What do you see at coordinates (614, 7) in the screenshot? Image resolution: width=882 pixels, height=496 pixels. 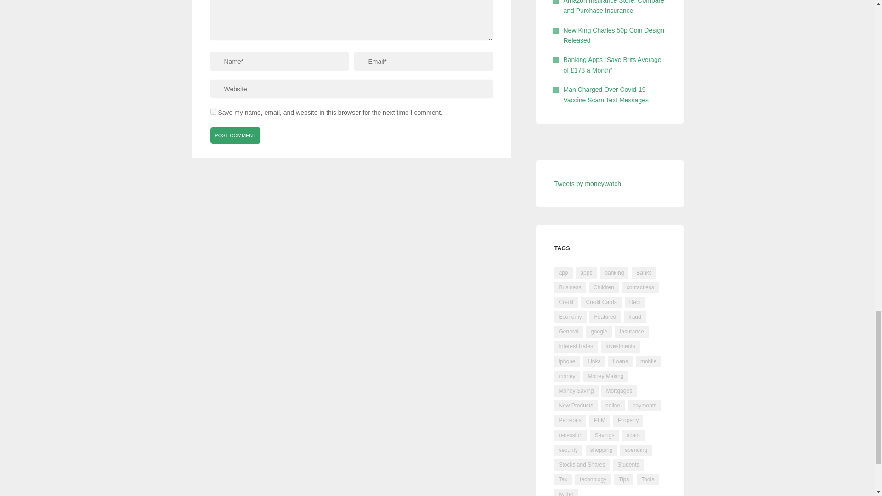 I see `Amazon Insurance Store: Compare and Purchase Insurance` at bounding box center [614, 7].